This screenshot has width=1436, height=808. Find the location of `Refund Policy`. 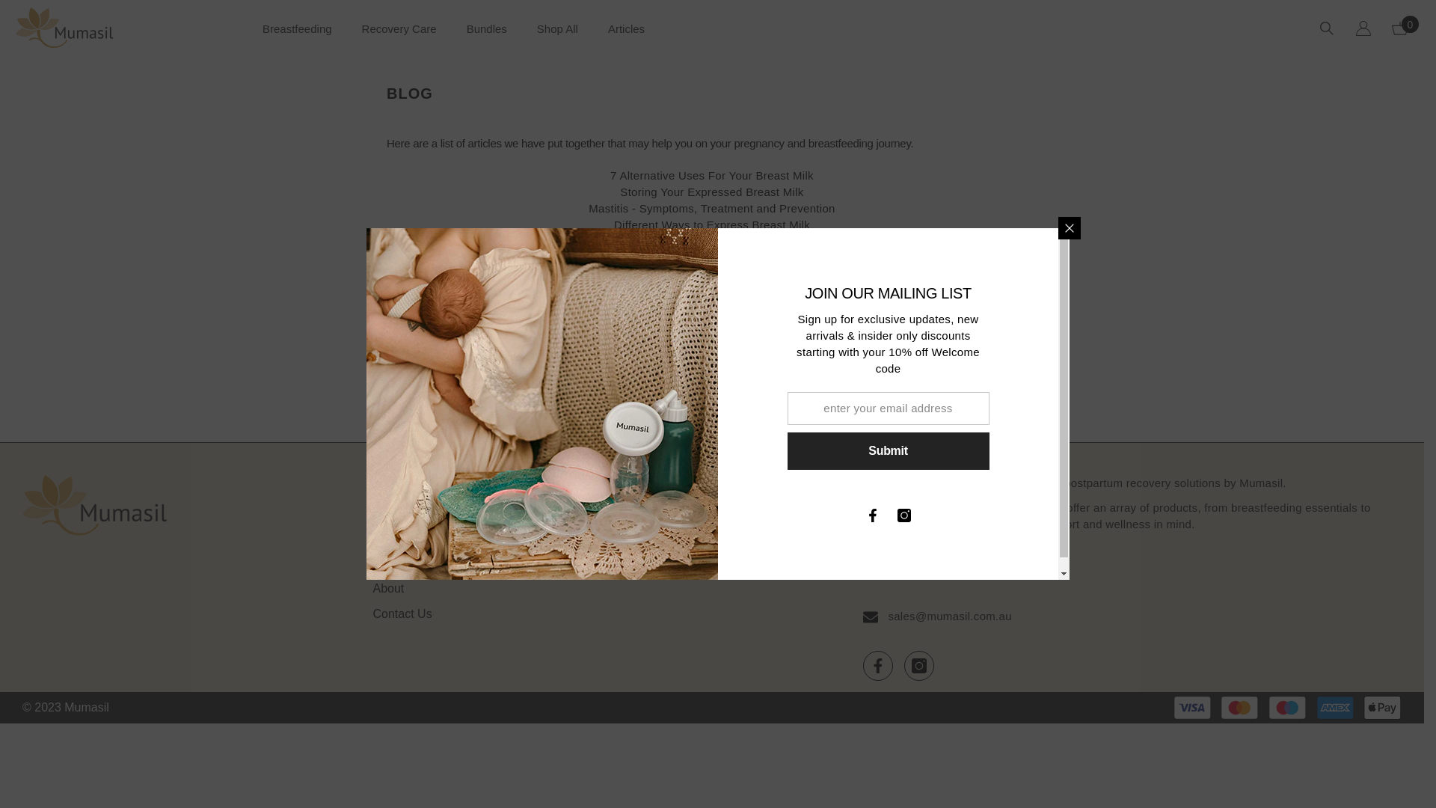

Refund Policy is located at coordinates (621, 512).